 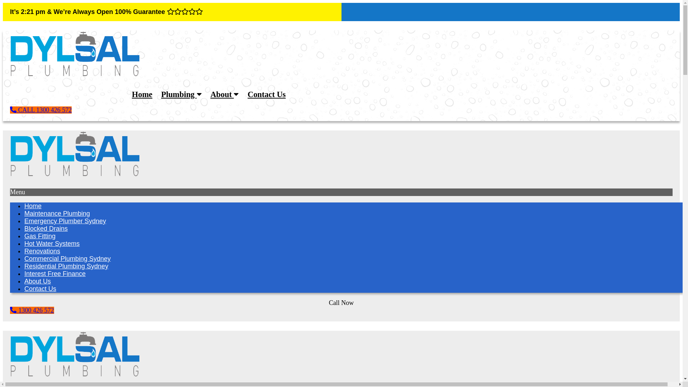 I want to click on Hot Water Systems, so click(x=52, y=244).